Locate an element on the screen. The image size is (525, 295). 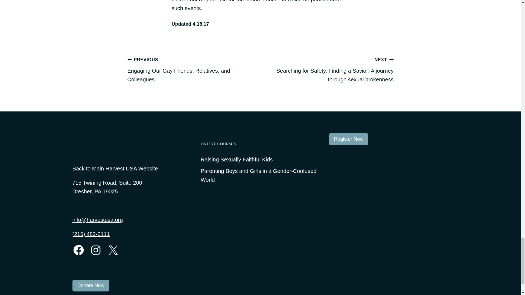
Raising Sexually Faithful Kids is located at coordinates (236, 160).